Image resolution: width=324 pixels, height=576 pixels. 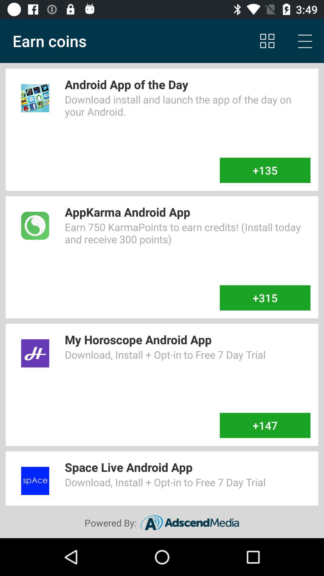 What do you see at coordinates (265, 170) in the screenshot?
I see `launch the item above appkarma android app item` at bounding box center [265, 170].